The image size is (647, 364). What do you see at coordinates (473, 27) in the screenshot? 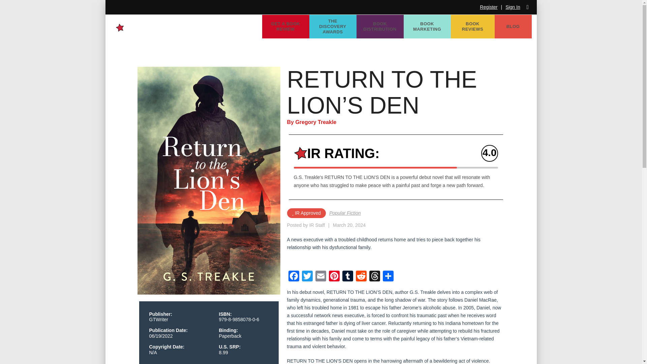
I see `BOOK REVIEWS` at bounding box center [473, 27].